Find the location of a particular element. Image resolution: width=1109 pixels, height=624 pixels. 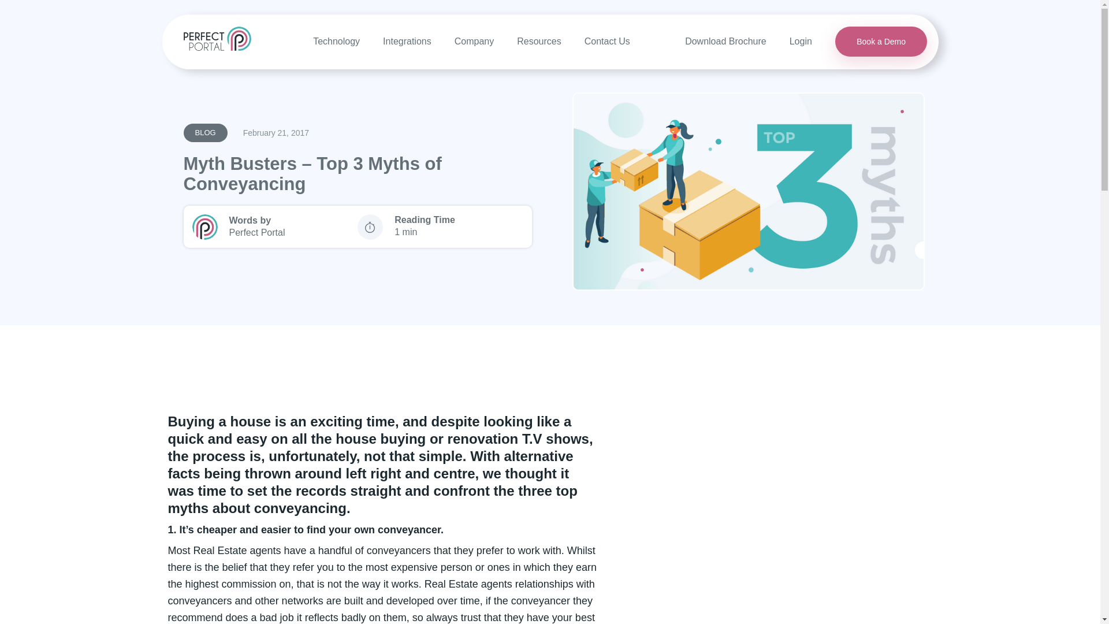

Book a Demo is located at coordinates (881, 42).